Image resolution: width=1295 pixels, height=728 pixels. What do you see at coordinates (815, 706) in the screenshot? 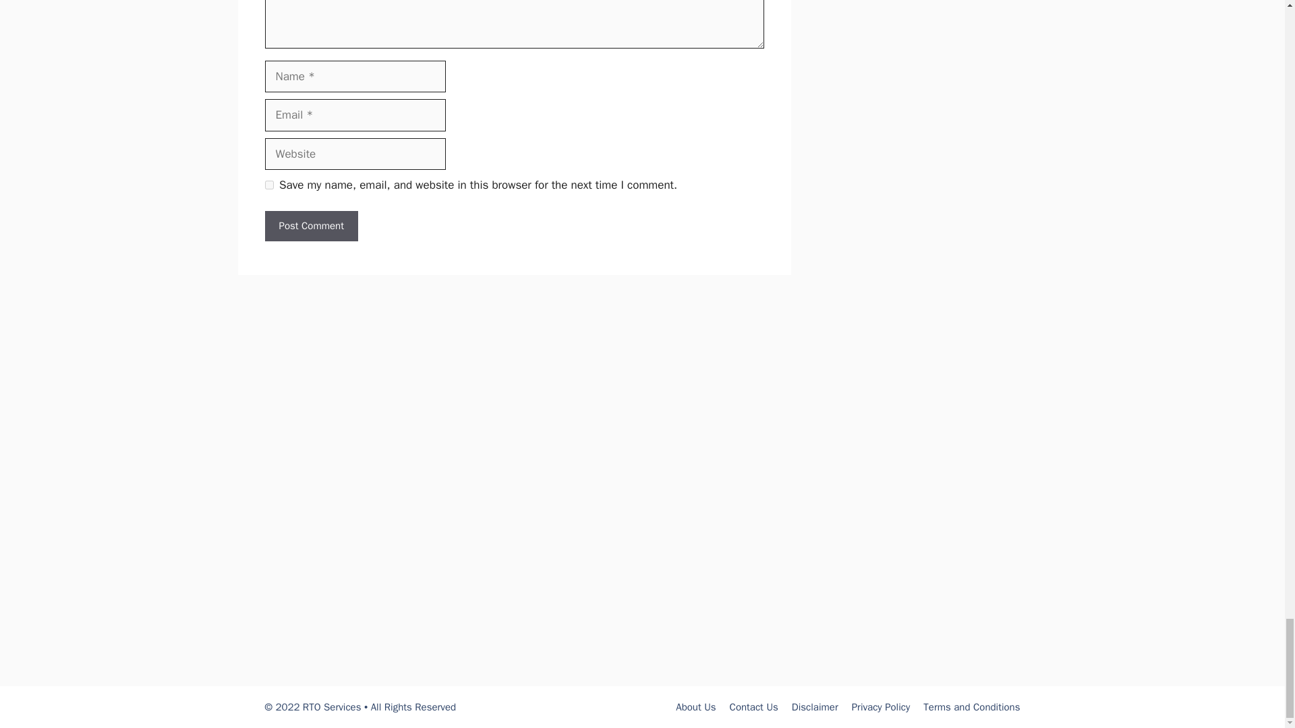
I see `Disclaimer` at bounding box center [815, 706].